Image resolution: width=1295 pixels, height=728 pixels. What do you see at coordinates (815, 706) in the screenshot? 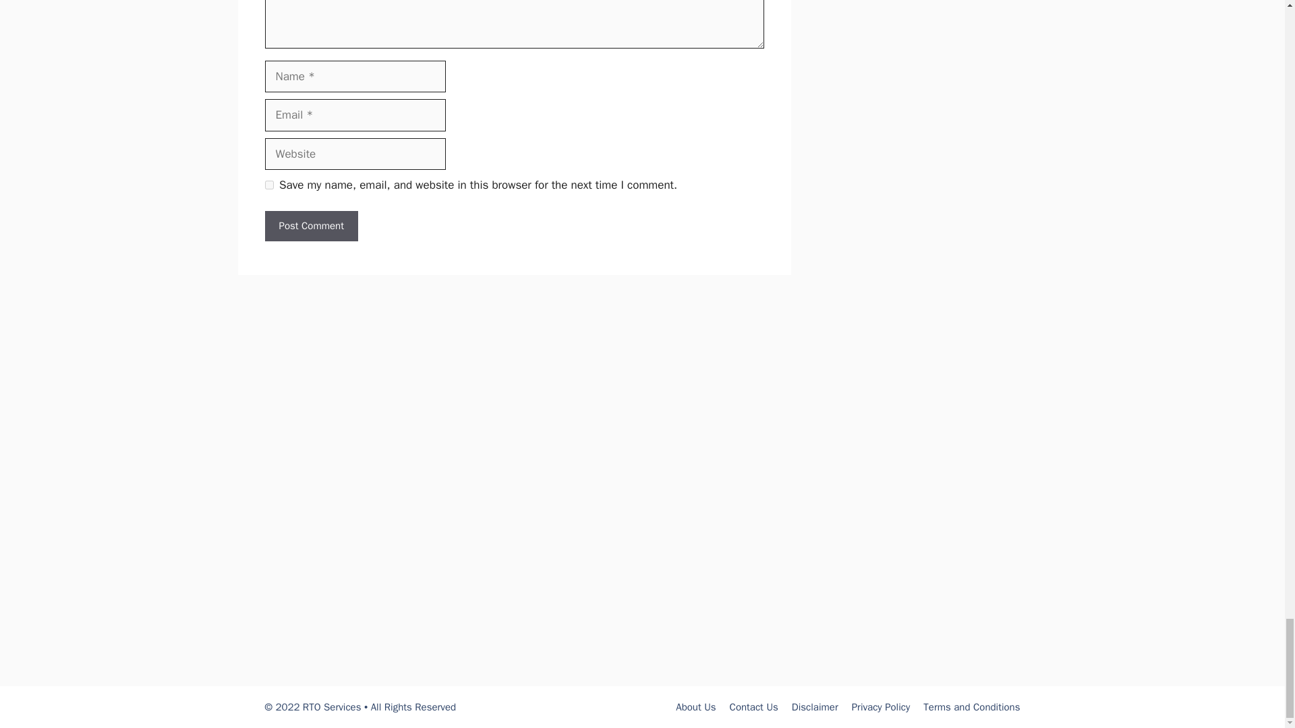
I see `Disclaimer` at bounding box center [815, 706].